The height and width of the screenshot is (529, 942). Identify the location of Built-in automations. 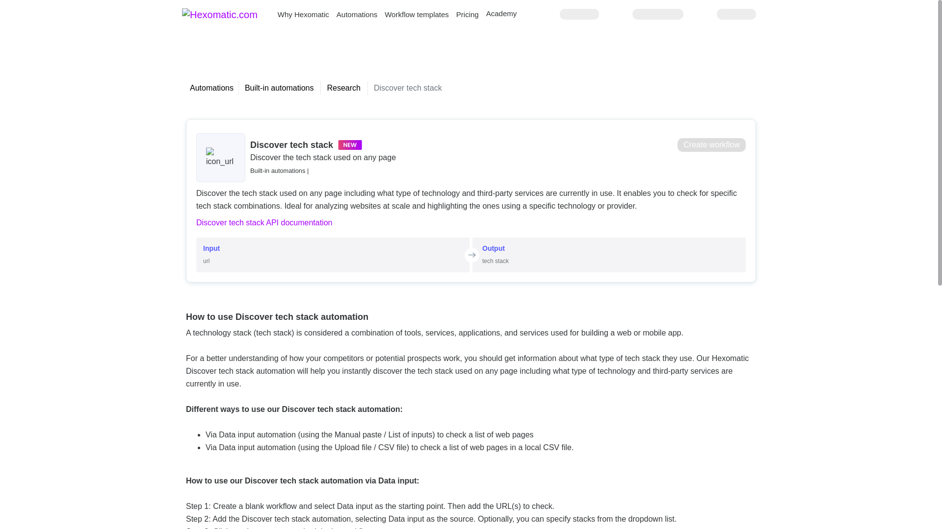
(279, 87).